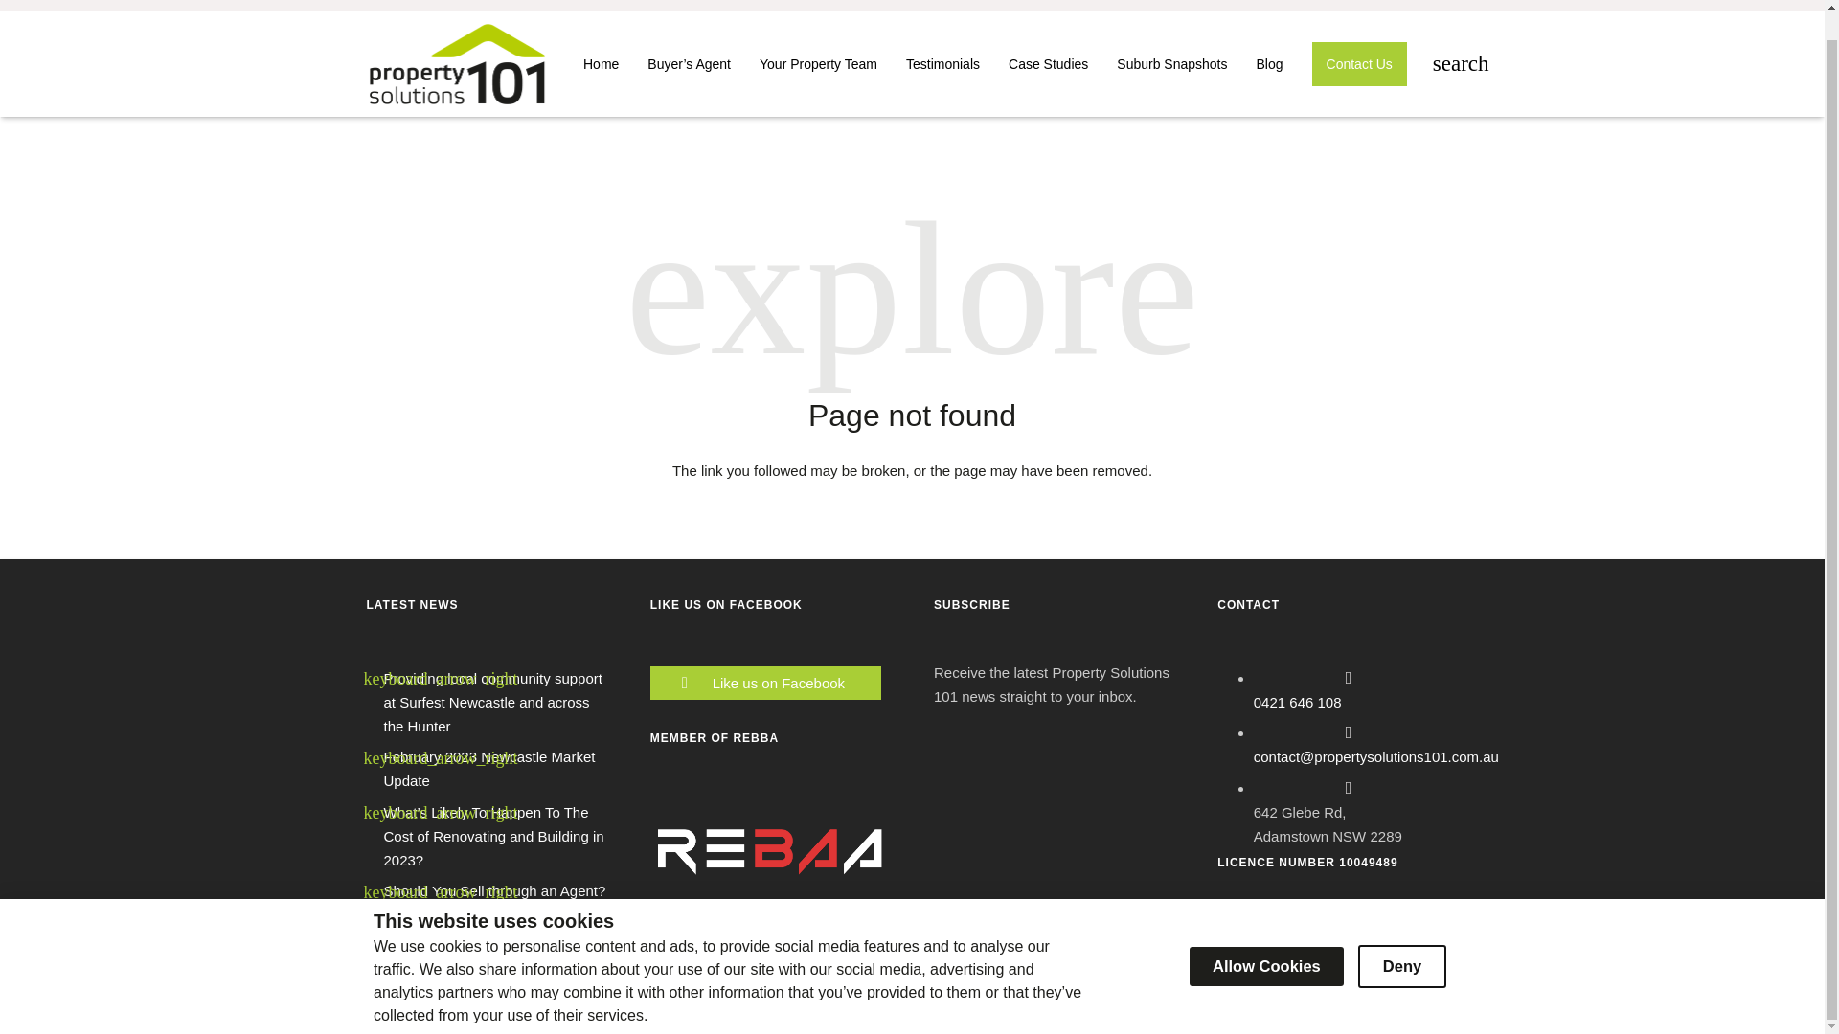 Image resolution: width=1839 pixels, height=1034 pixels. Describe the element at coordinates (483, 922) in the screenshot. I see `Market Update December 2022` at that location.